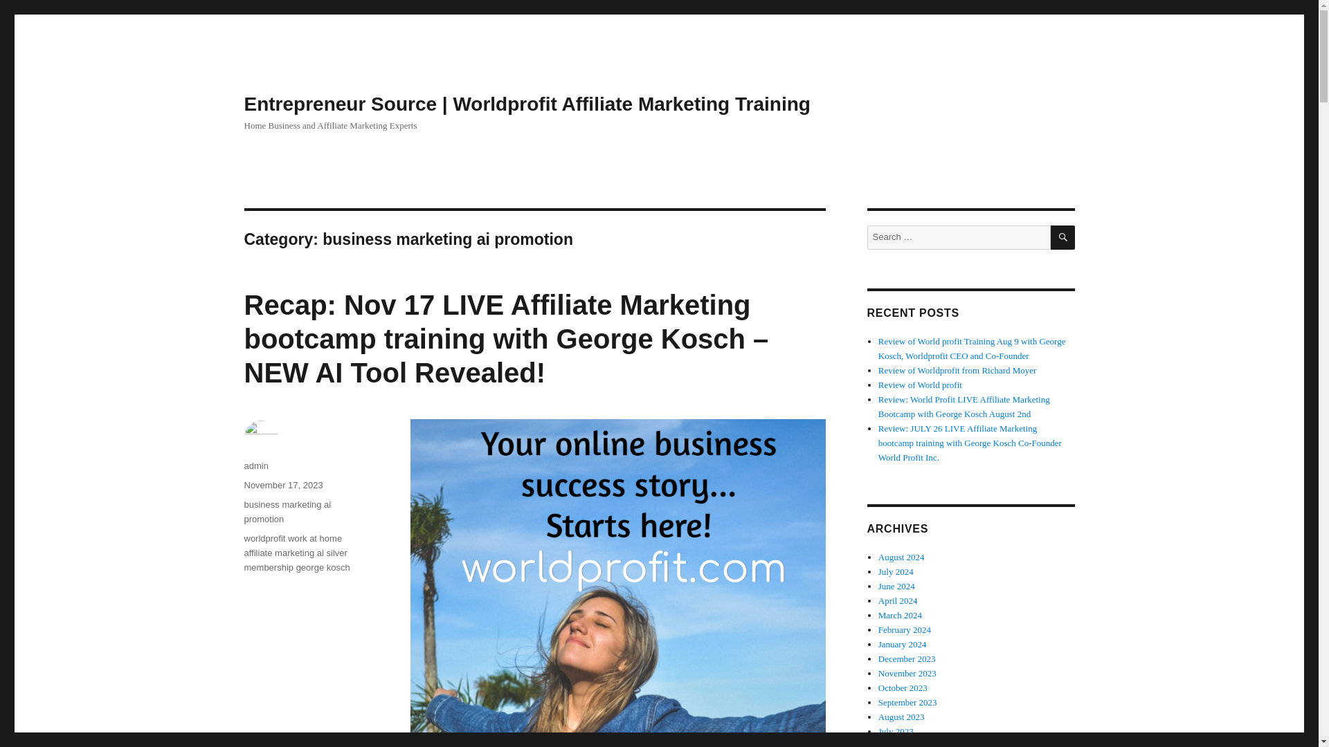 The width and height of the screenshot is (1329, 747). I want to click on August 2024, so click(901, 557).